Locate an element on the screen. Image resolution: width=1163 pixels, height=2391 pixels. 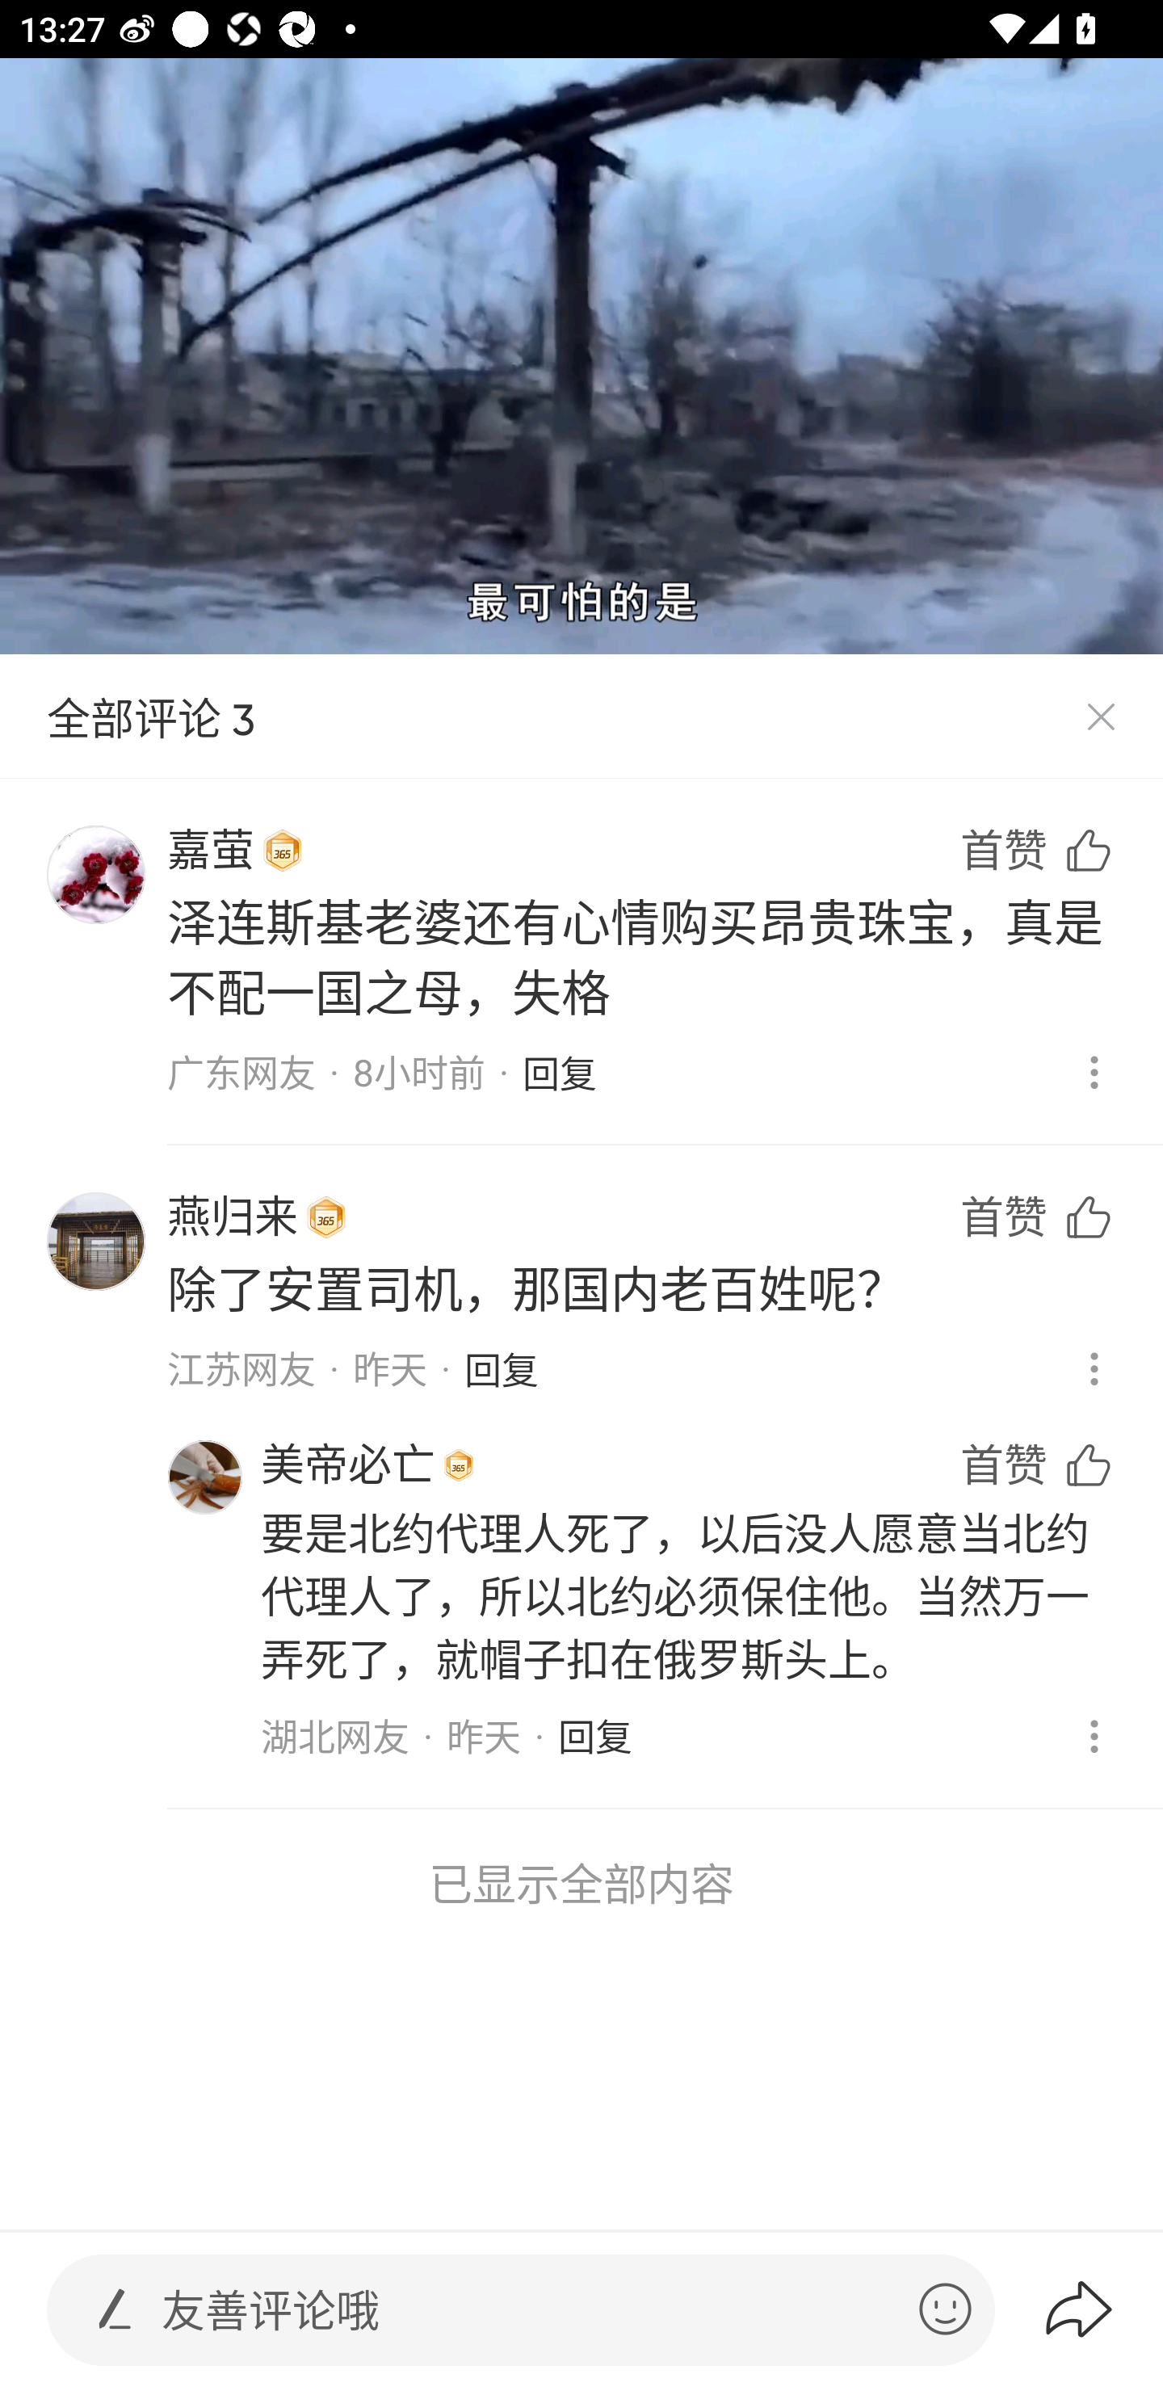
全部评论 3 关闭 is located at coordinates (581, 717).